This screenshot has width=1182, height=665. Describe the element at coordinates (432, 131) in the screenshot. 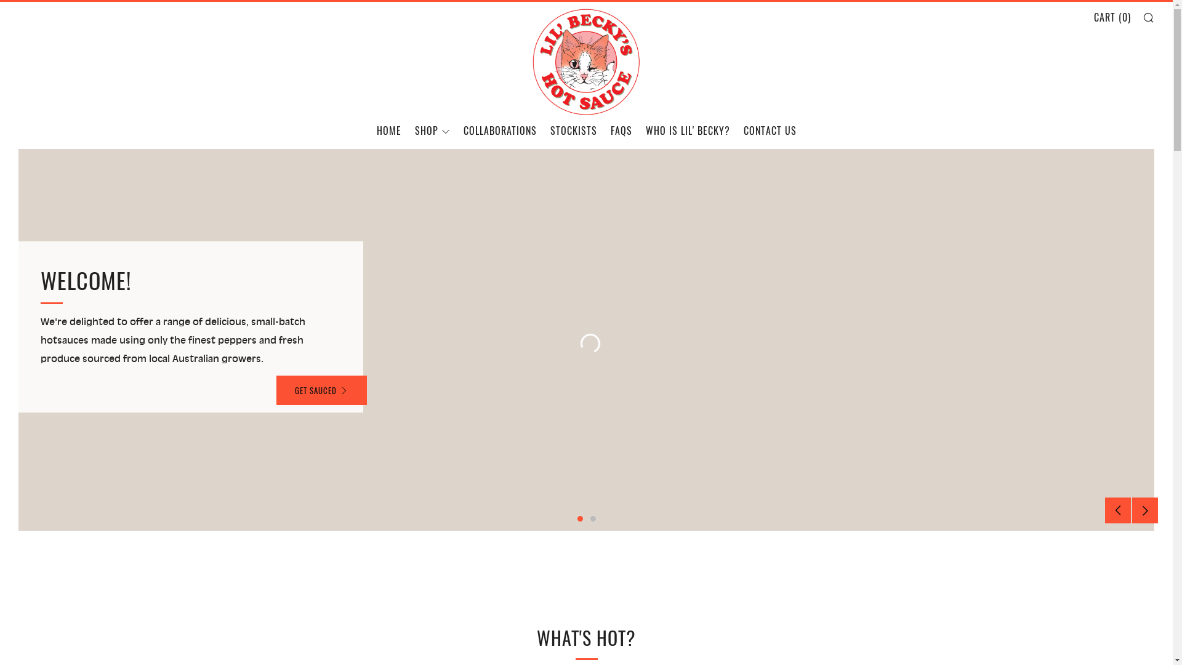

I see `SHOP` at that location.